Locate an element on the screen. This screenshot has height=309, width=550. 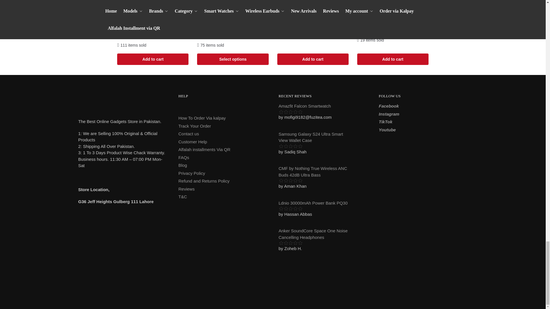
Anker Soundcore Flare 2 Portable Bluetooth 360 Speaker is located at coordinates (392, 5).